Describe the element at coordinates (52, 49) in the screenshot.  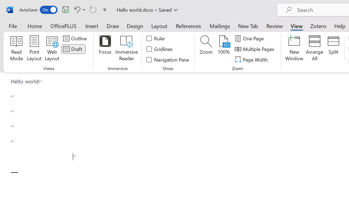
I see `Web Layout` at that location.